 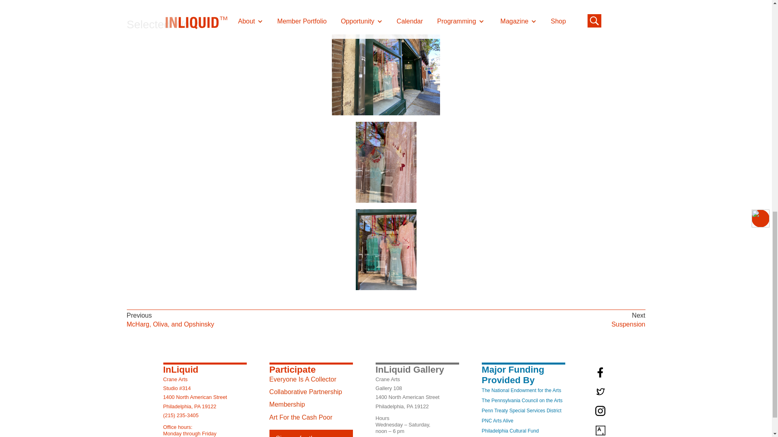 I want to click on Suspension, so click(x=628, y=325).